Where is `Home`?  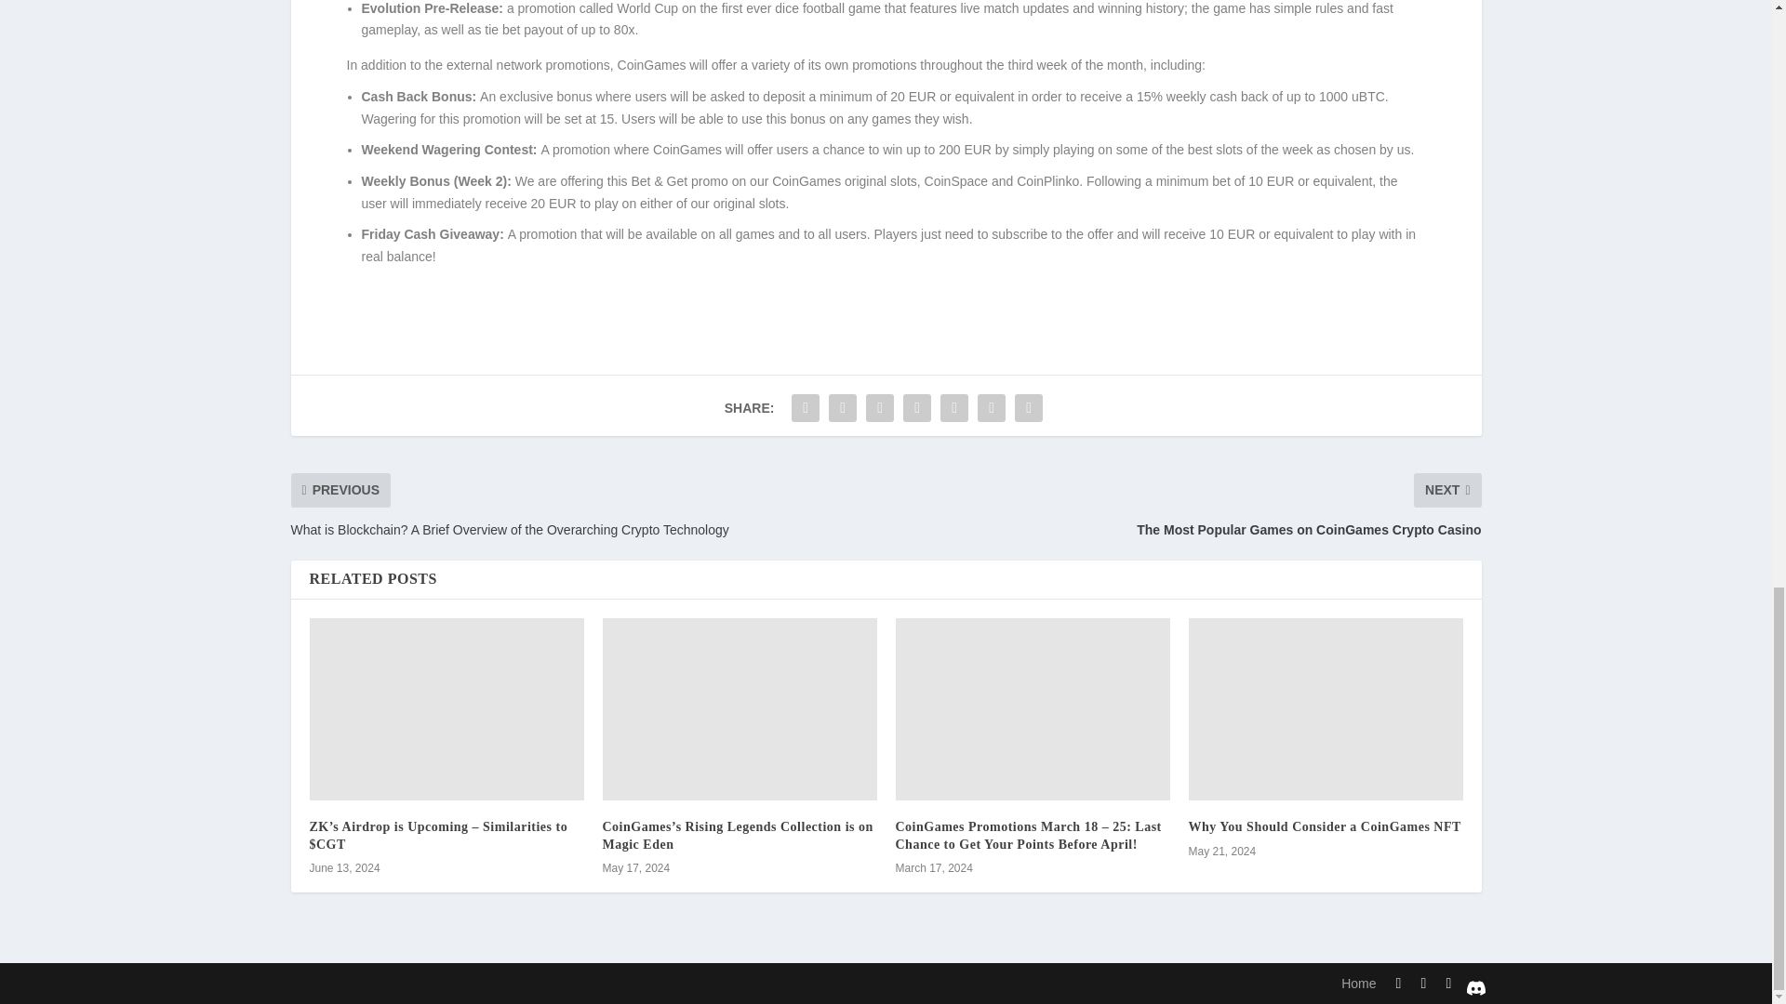 Home is located at coordinates (1358, 983).